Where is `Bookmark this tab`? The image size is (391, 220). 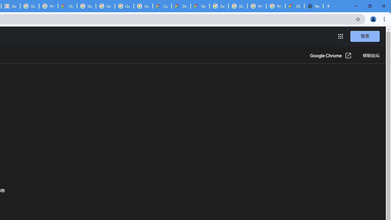
Bookmark this tab is located at coordinates (358, 19).